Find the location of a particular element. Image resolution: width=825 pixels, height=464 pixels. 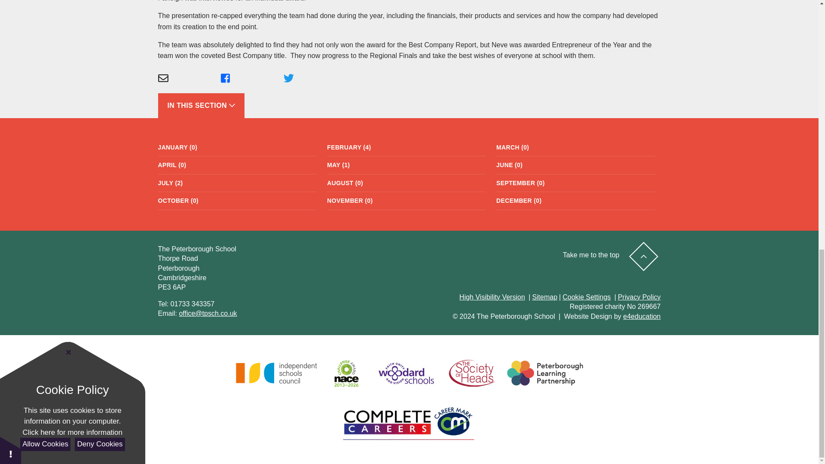

Cookie Settings is located at coordinates (586, 296).